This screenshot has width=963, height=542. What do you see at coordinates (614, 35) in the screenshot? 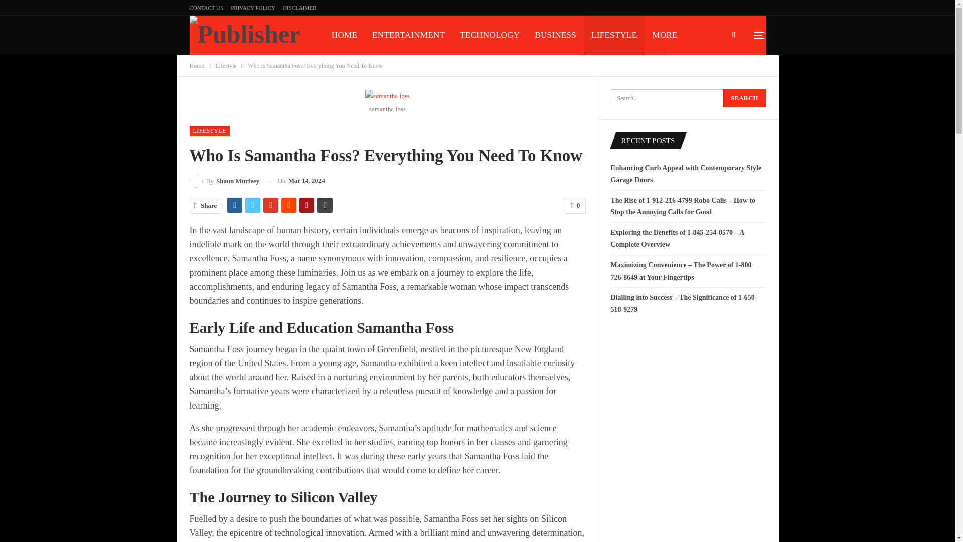
I see `LIFESTYLE` at bounding box center [614, 35].